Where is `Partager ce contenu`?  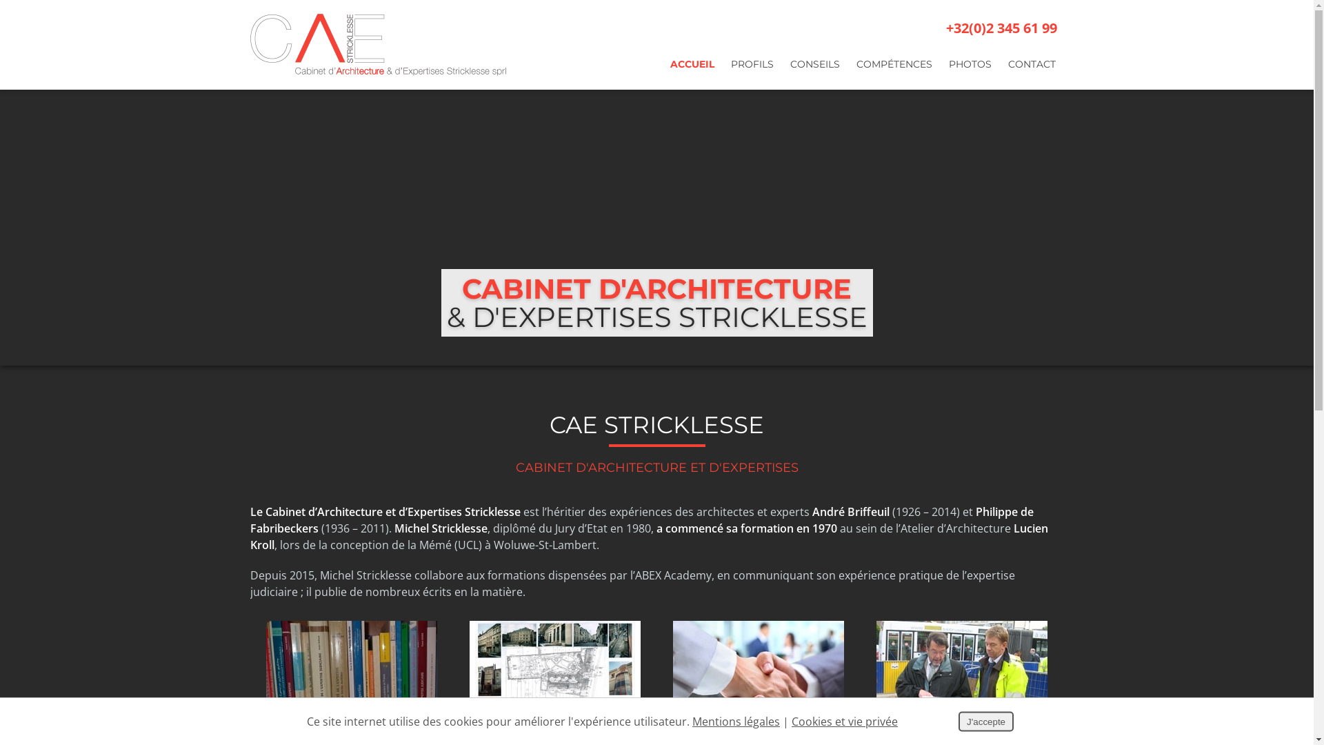
Partager ce contenu is located at coordinates (1290, 407).